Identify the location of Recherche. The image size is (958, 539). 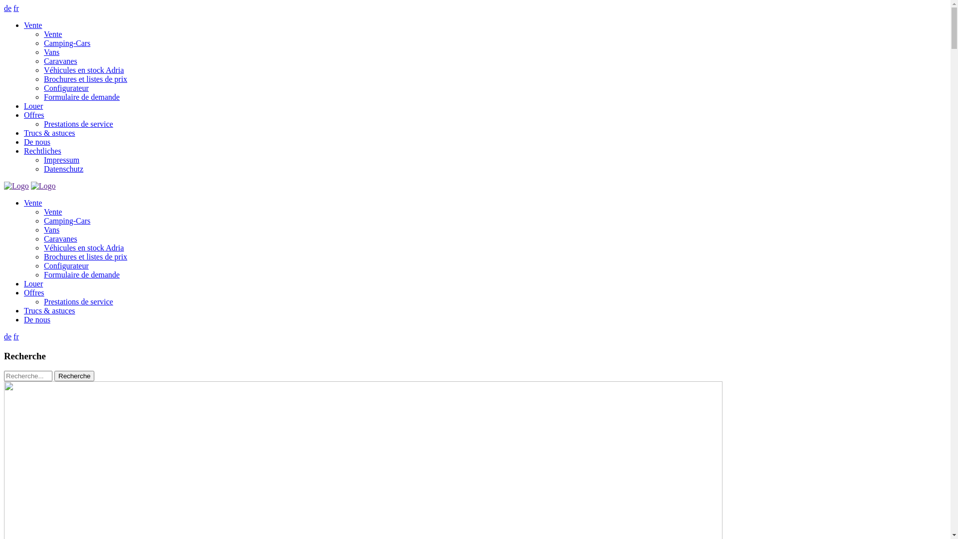
(74, 376).